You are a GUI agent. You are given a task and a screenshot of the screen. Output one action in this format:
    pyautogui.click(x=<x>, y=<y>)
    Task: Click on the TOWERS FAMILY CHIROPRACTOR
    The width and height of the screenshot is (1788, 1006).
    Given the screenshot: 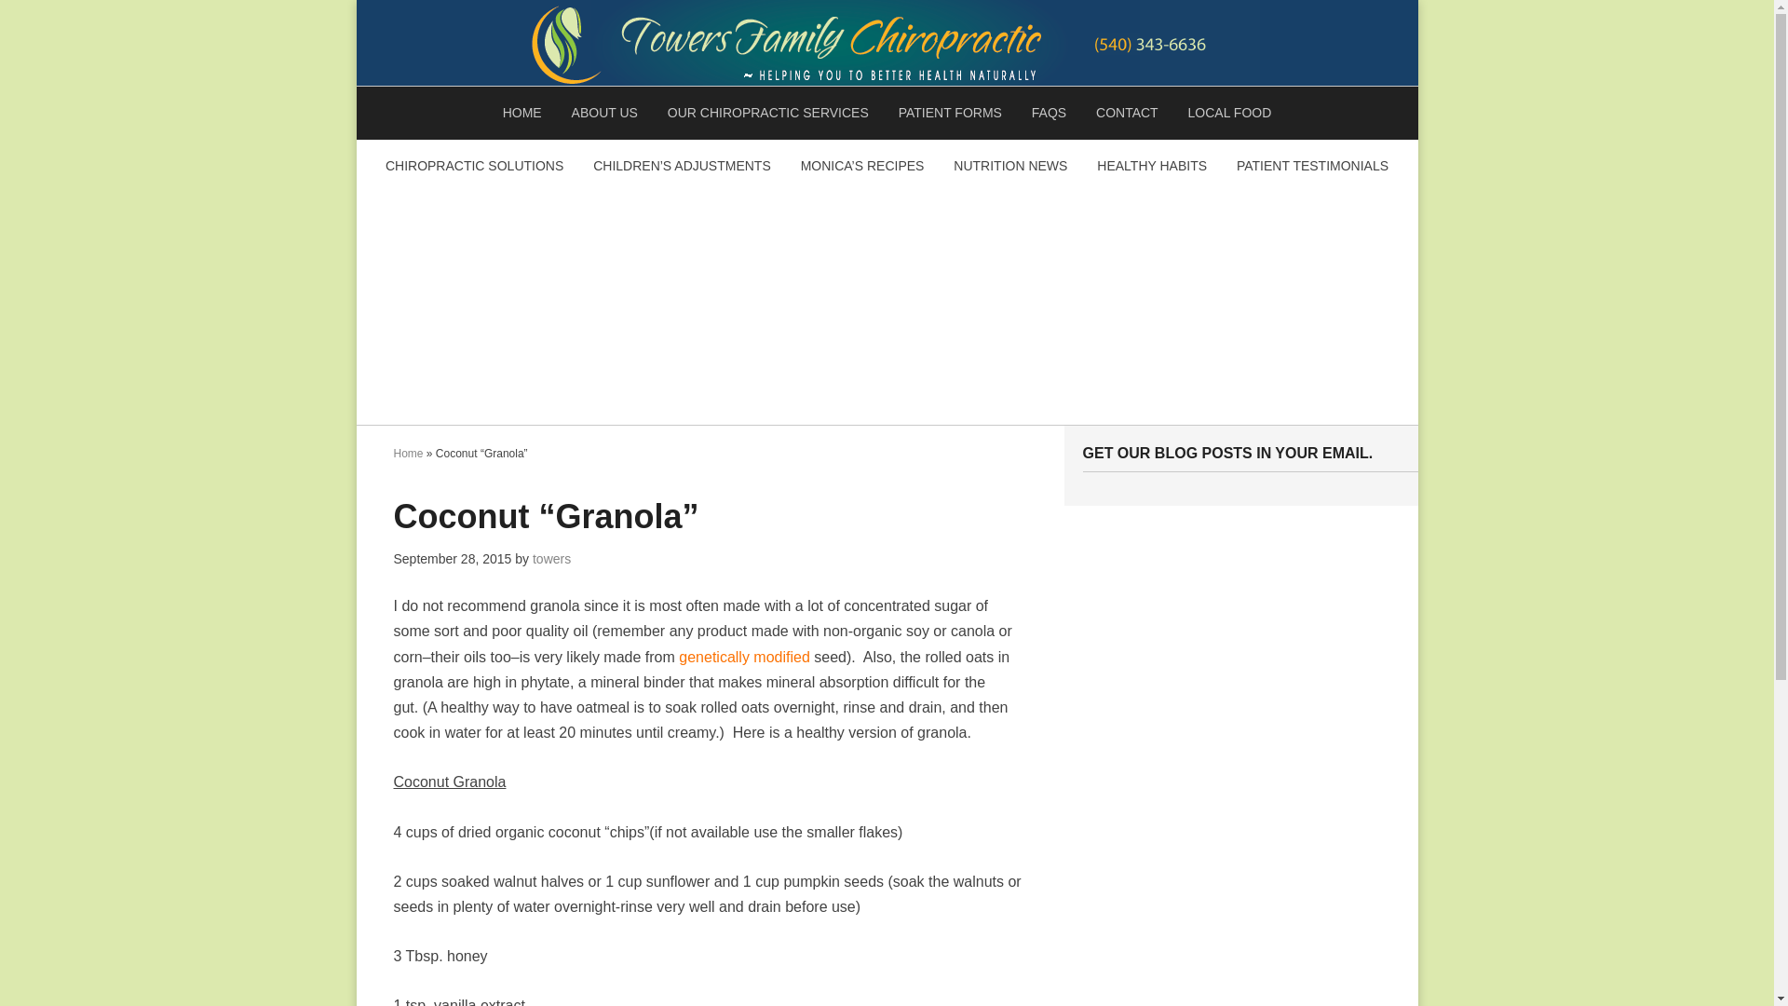 What is the action you would take?
    pyautogui.click(x=887, y=43)
    